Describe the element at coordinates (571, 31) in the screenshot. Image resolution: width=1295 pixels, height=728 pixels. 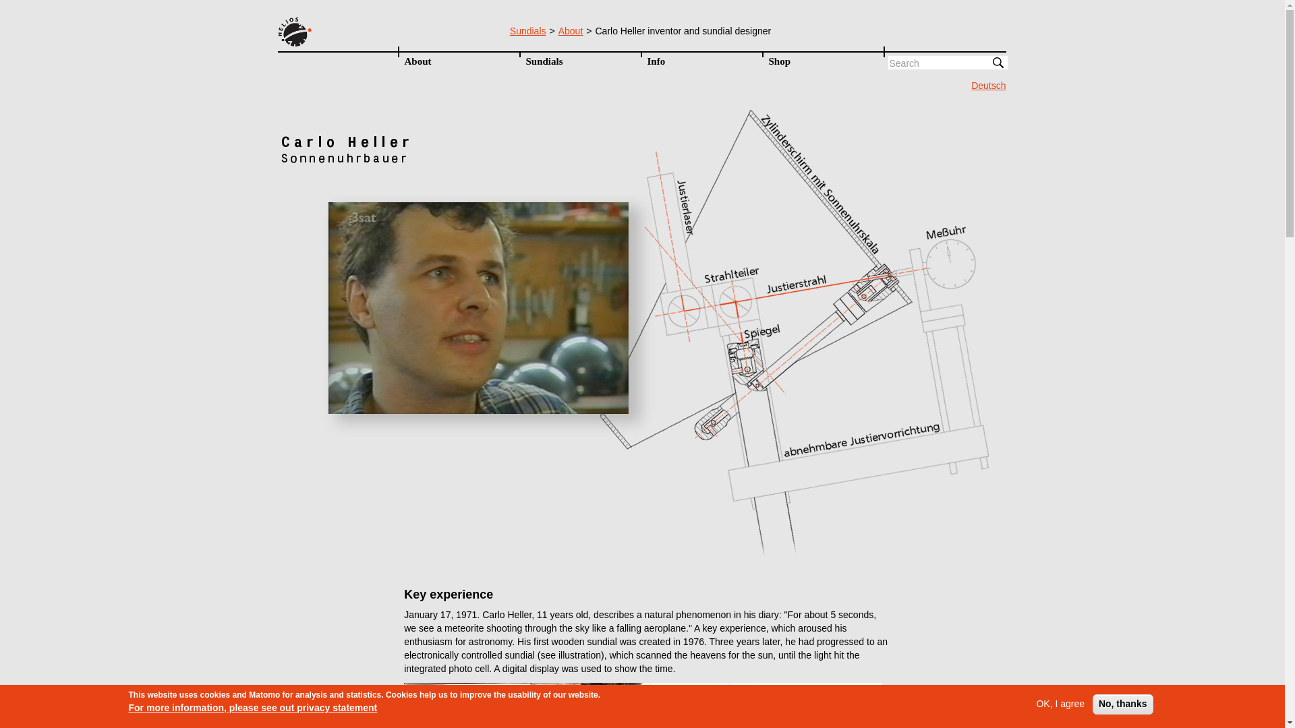
I see `About` at that location.